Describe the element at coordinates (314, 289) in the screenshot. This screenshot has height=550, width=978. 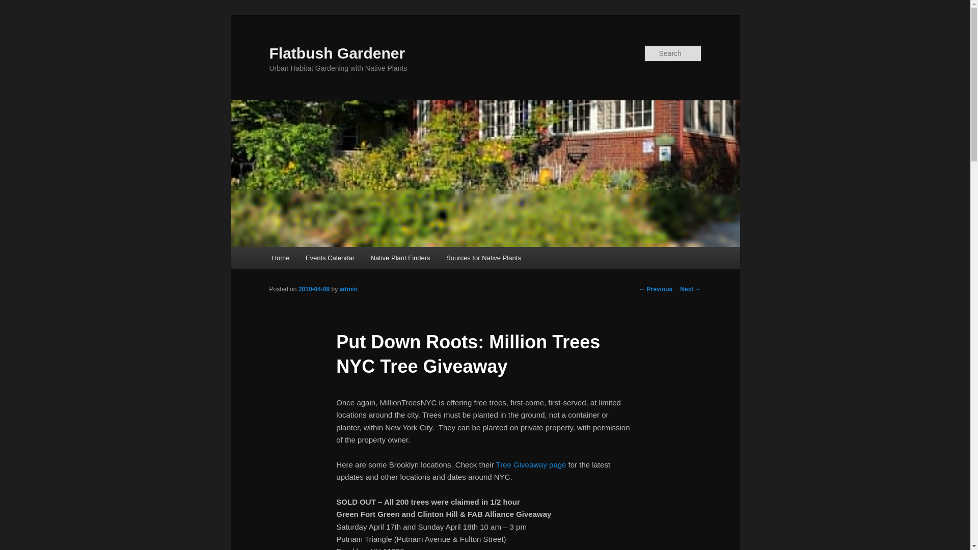
I see `2010-04-08` at that location.